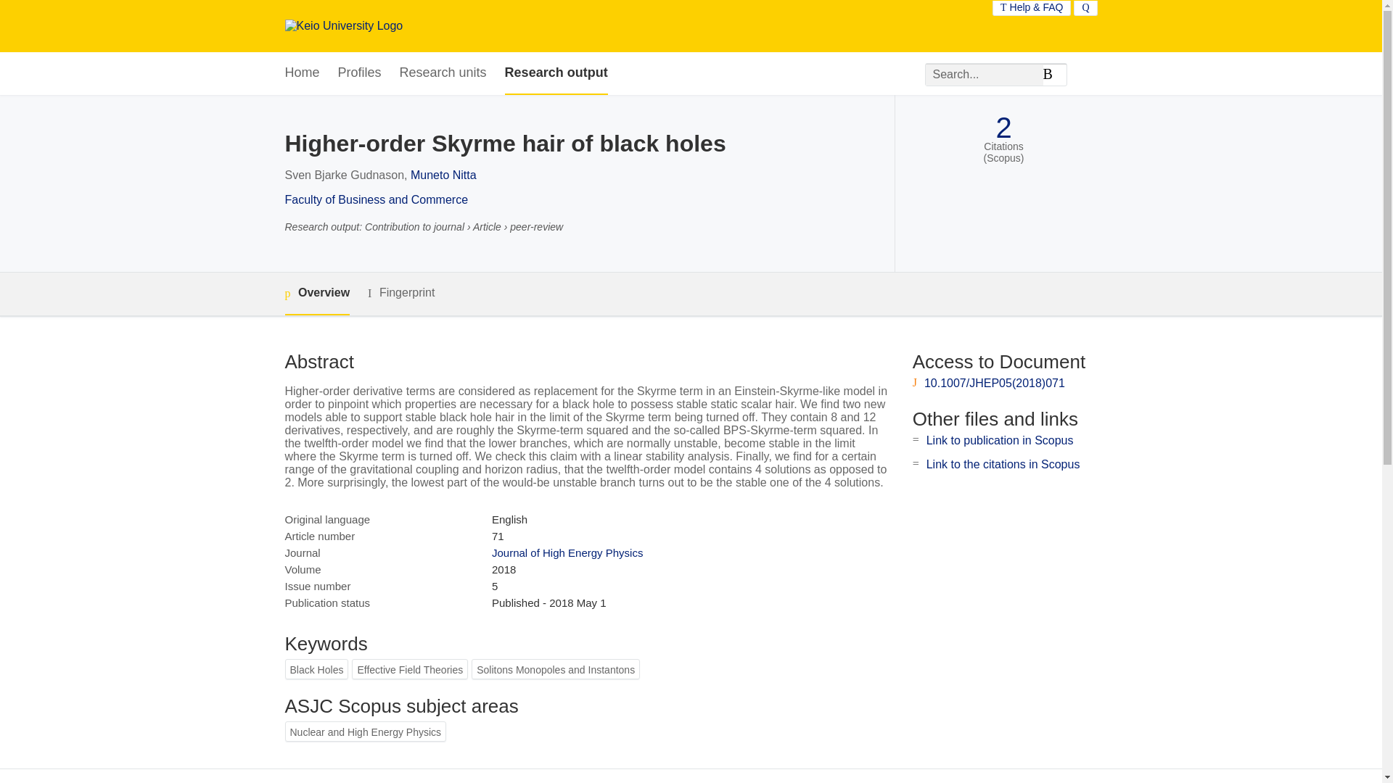 This screenshot has width=1393, height=783. What do you see at coordinates (400, 293) in the screenshot?
I see `Fingerprint` at bounding box center [400, 293].